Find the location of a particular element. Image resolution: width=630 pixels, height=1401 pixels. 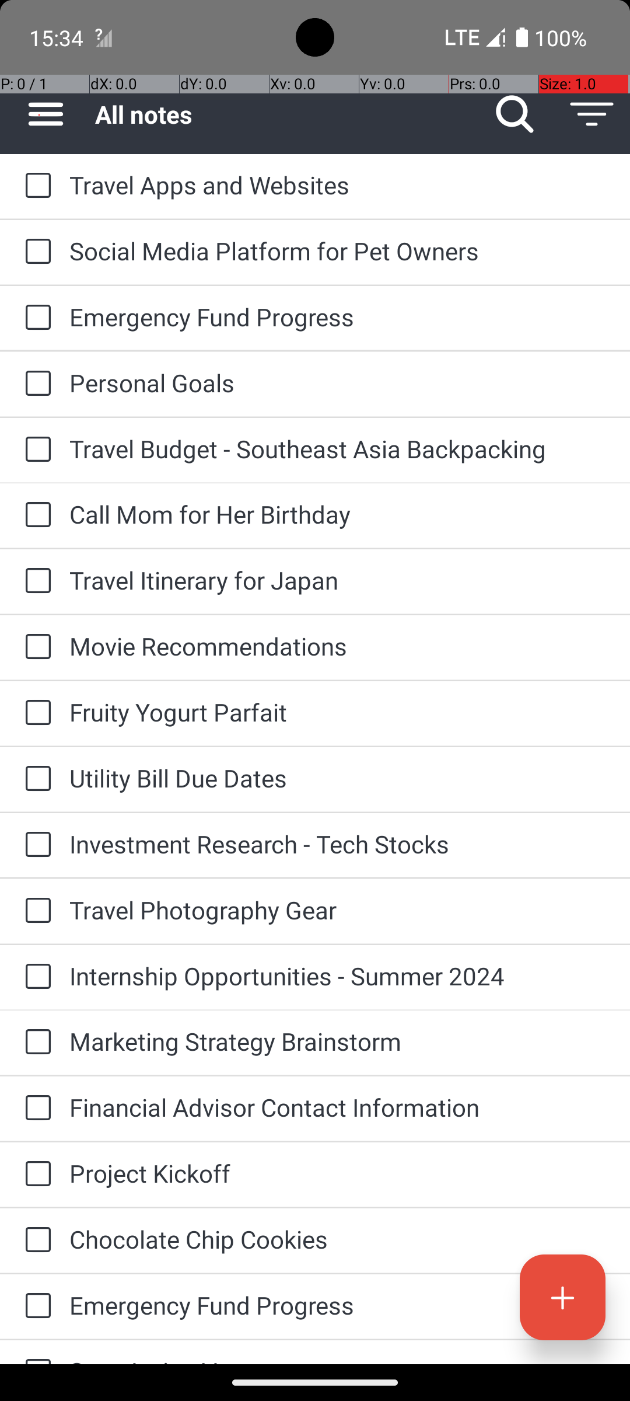

to-do: Movie Recommendations is located at coordinates (35, 647).